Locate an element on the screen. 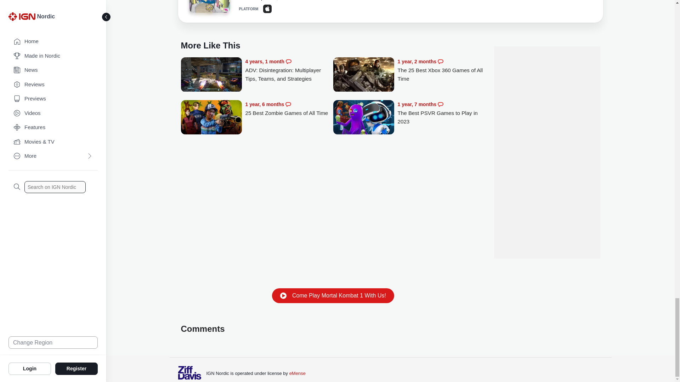  IPHONE is located at coordinates (267, 8).